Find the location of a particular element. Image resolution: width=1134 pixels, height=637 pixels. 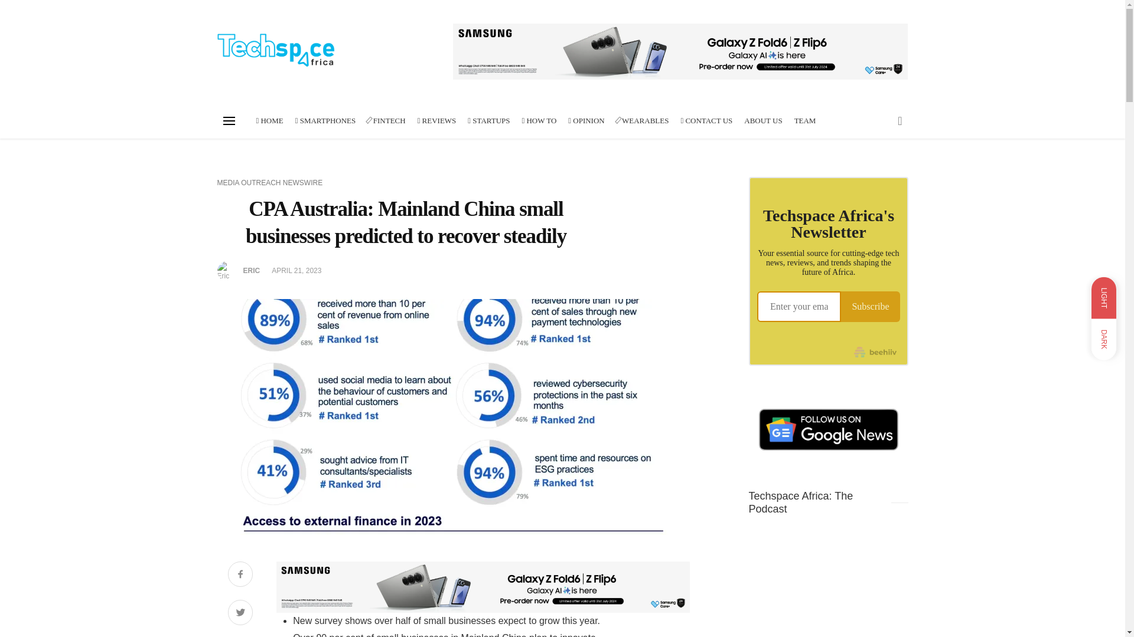

SMARTPHONES is located at coordinates (325, 120).